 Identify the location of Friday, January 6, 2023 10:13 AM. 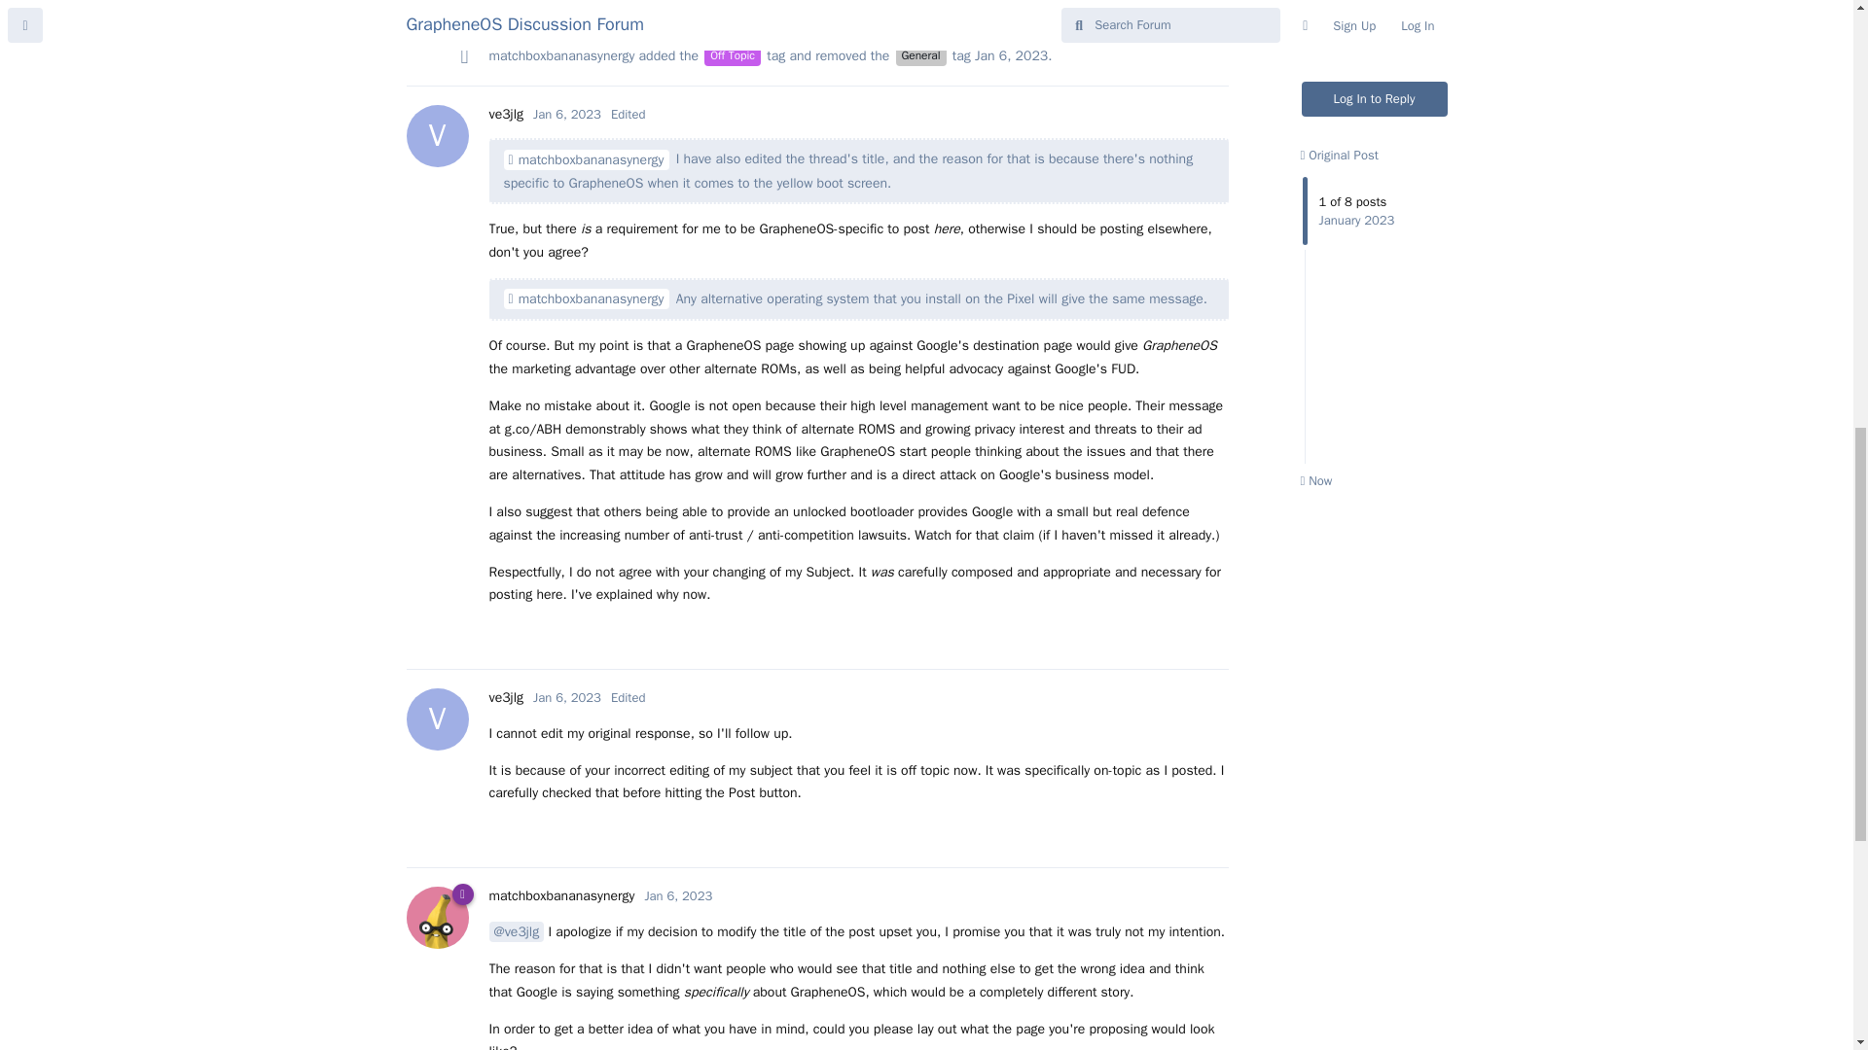
(677, 894).